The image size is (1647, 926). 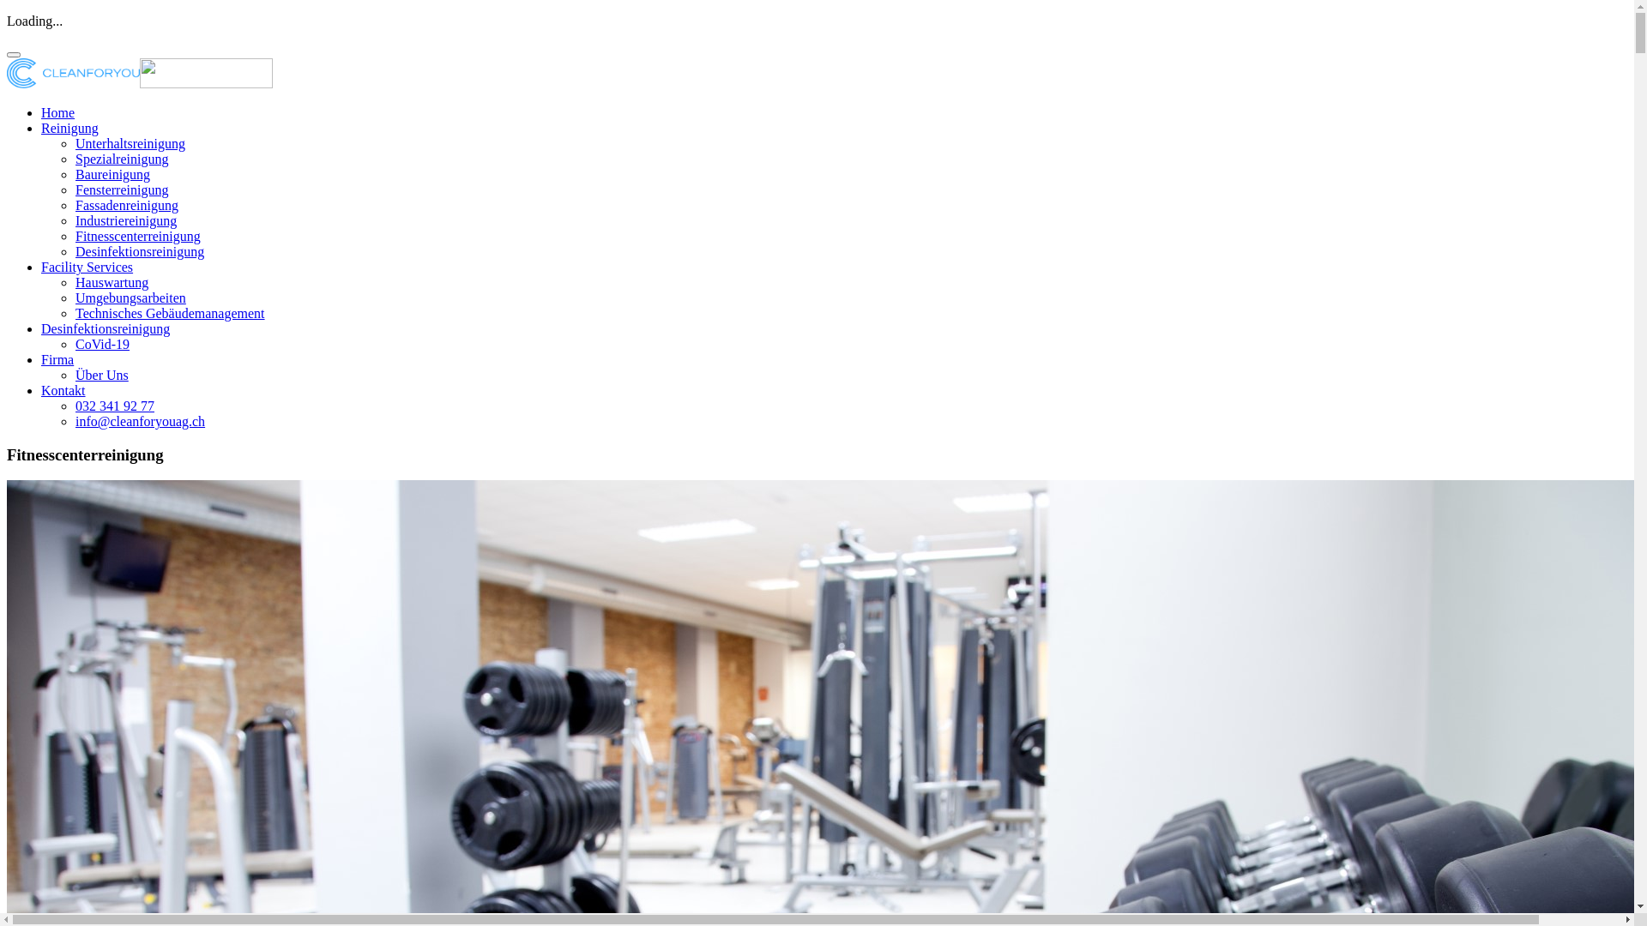 I want to click on Kontakt, so click(x=63, y=390).